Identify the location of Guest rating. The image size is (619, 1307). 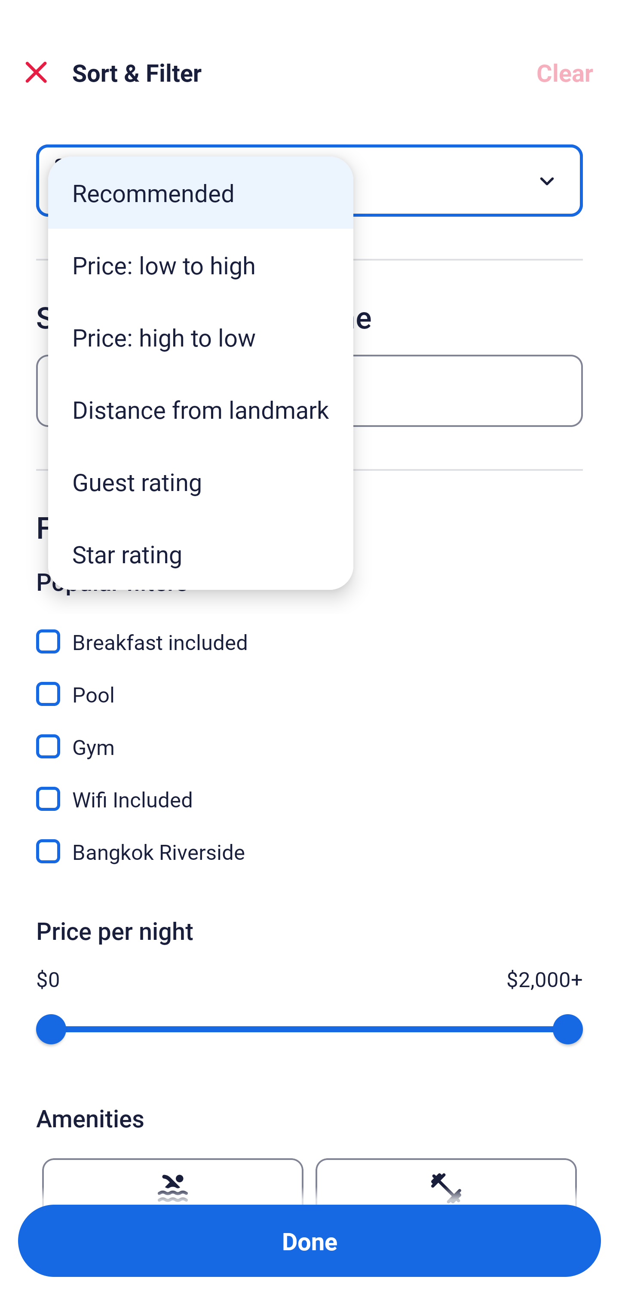
(201, 482).